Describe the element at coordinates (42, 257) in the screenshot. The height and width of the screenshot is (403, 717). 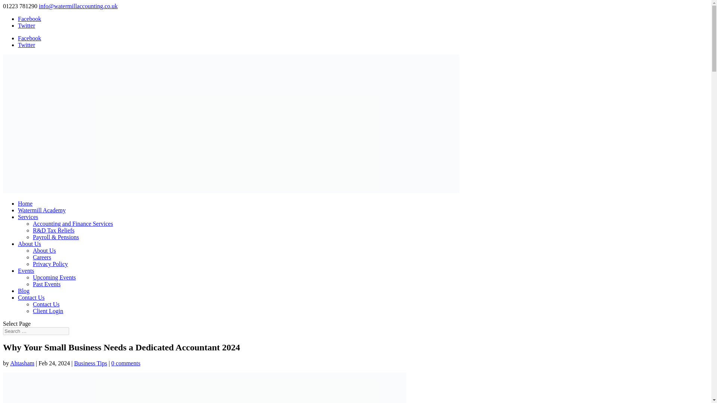
I see `Careers` at that location.